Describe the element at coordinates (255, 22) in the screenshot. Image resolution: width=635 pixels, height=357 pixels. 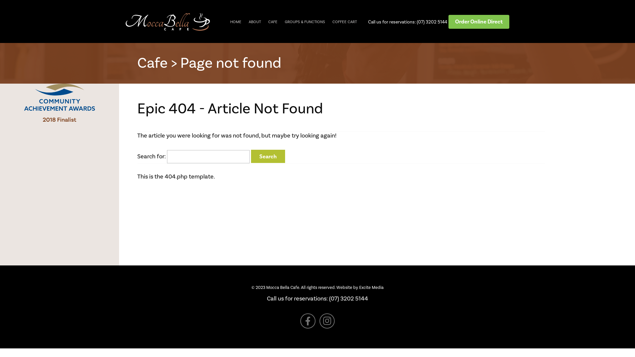
I see `ABOUT` at that location.